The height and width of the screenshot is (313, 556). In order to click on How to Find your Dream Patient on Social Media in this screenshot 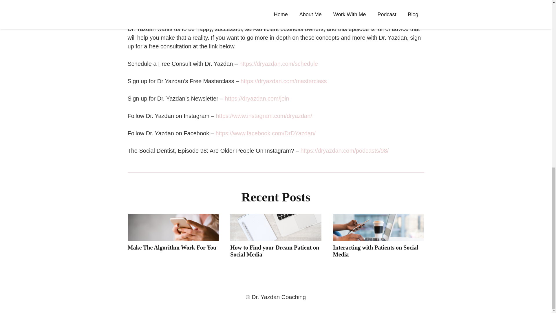, I will do `click(275, 251)`.